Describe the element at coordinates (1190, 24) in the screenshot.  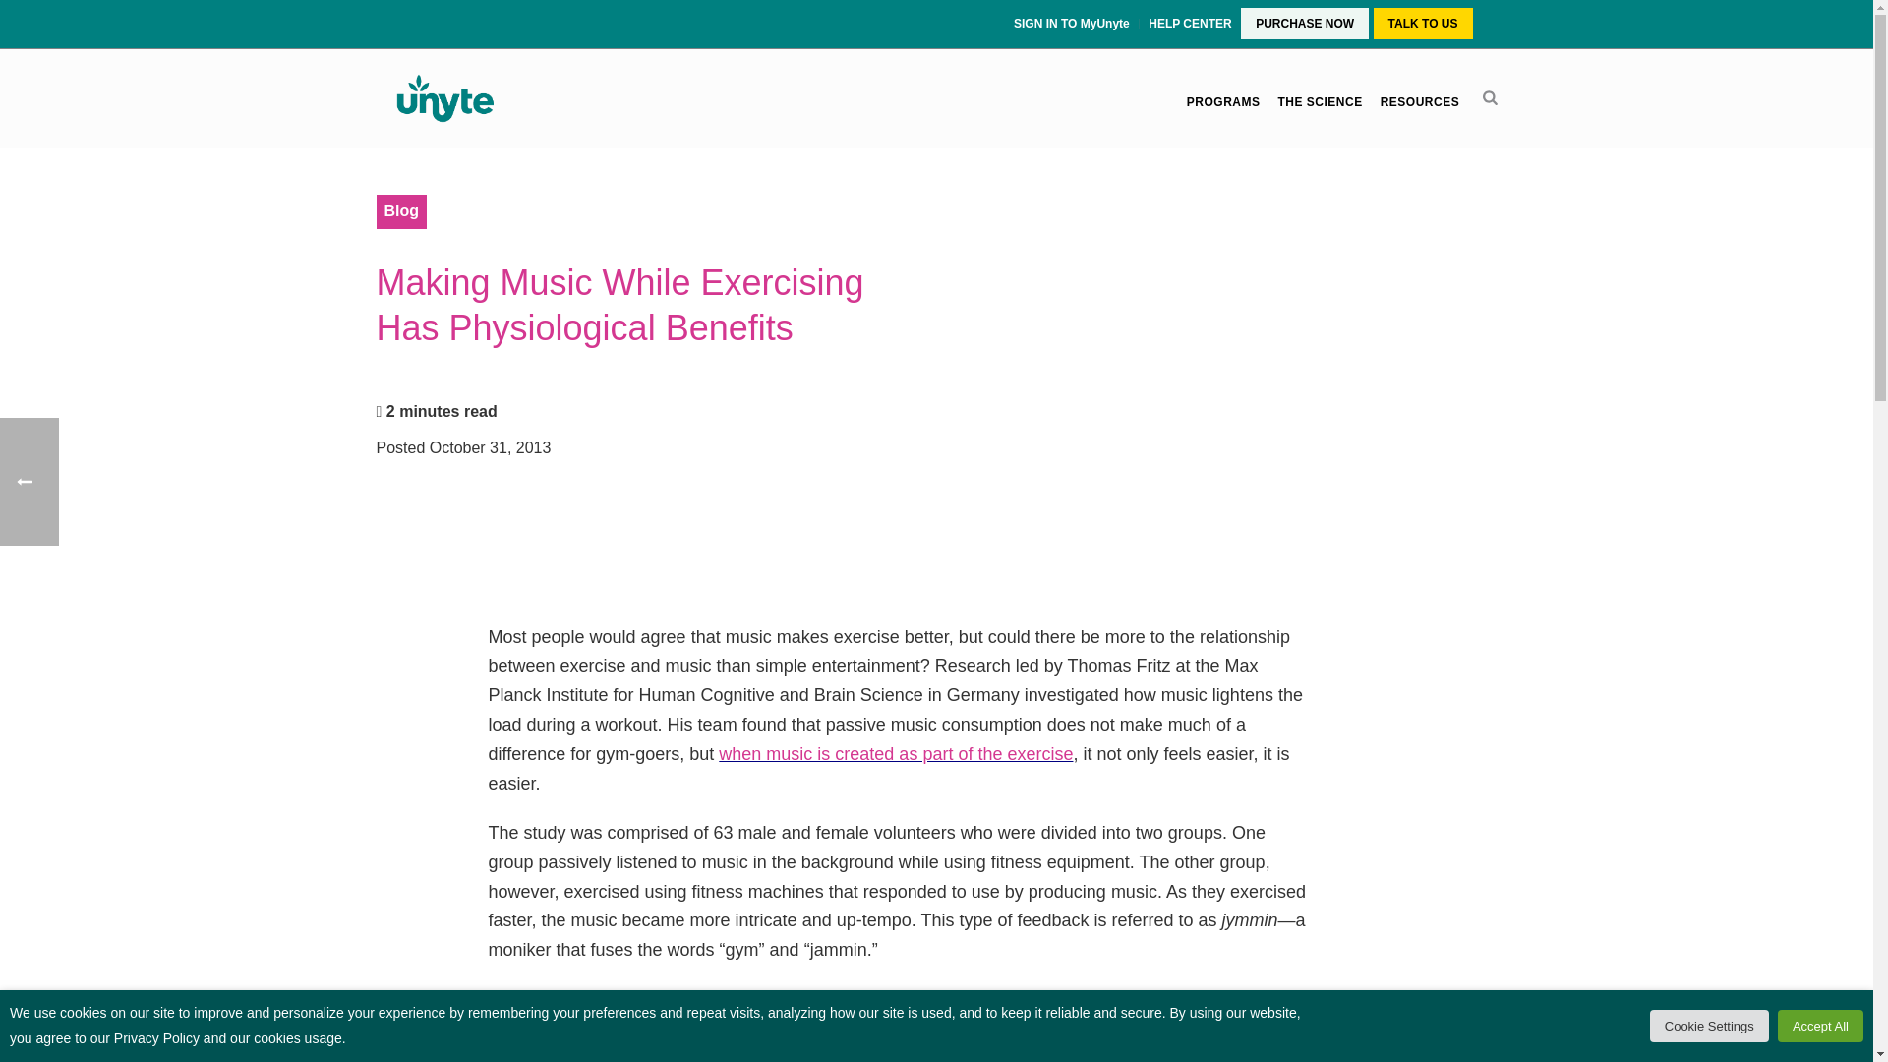
I see `HELP CENTER` at that location.